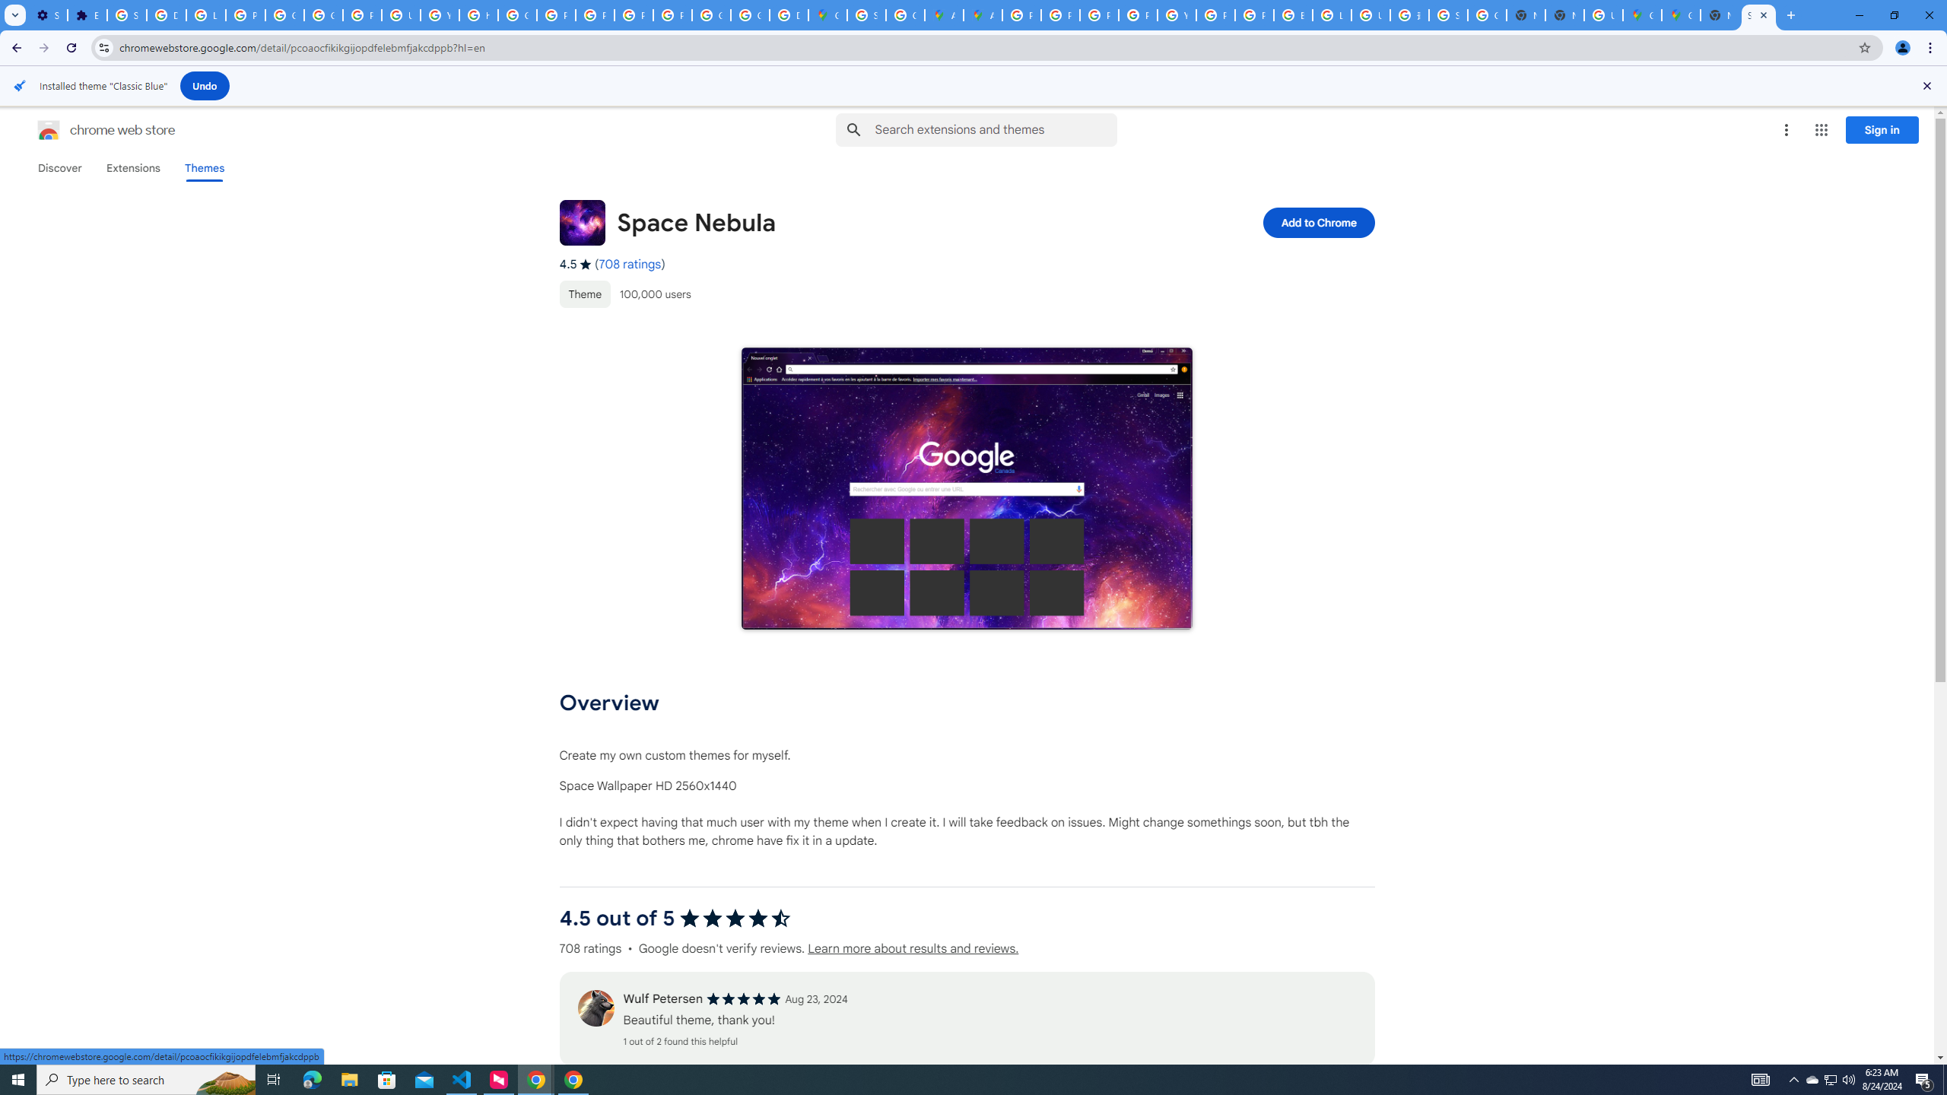  What do you see at coordinates (1317, 222) in the screenshot?
I see `Add to Chrome` at bounding box center [1317, 222].